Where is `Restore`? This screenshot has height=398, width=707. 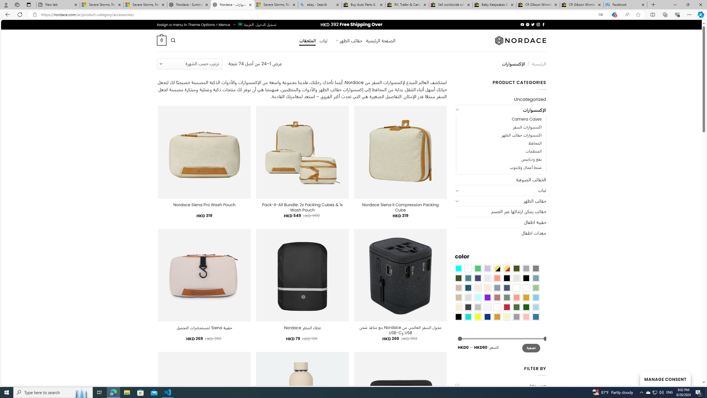 Restore is located at coordinates (688, 5).